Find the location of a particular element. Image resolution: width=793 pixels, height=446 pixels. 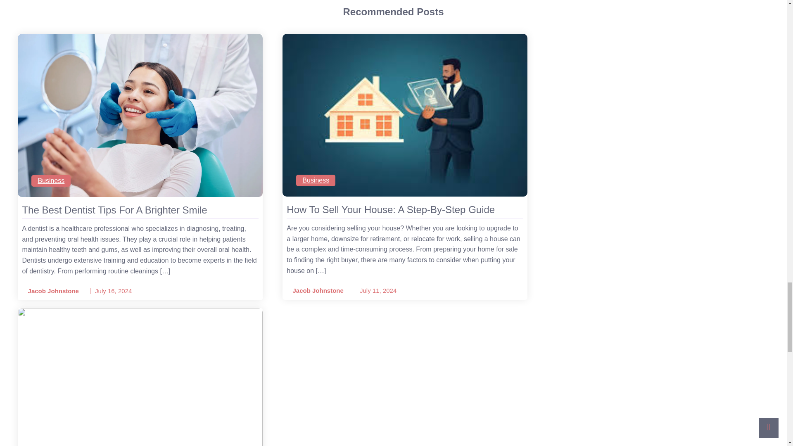

The Best Dentist Tips For A Brighter Smile is located at coordinates (140, 210).